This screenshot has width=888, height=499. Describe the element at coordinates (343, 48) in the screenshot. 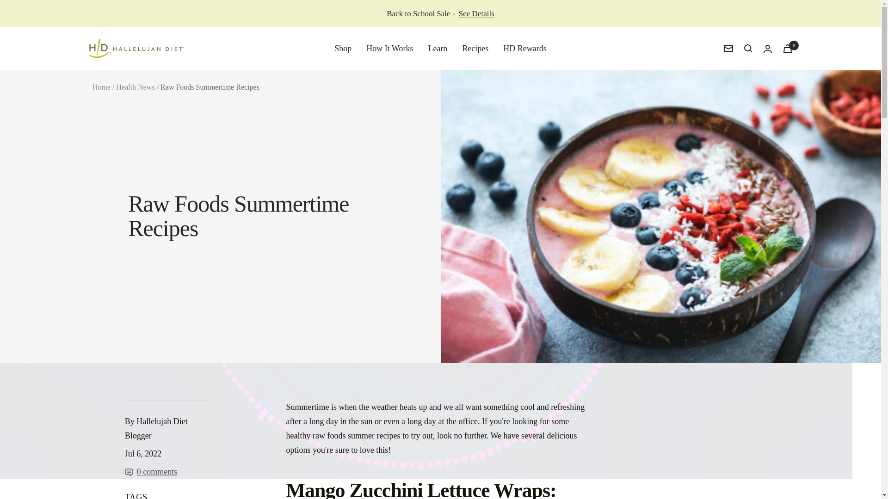

I see `Shop` at that location.